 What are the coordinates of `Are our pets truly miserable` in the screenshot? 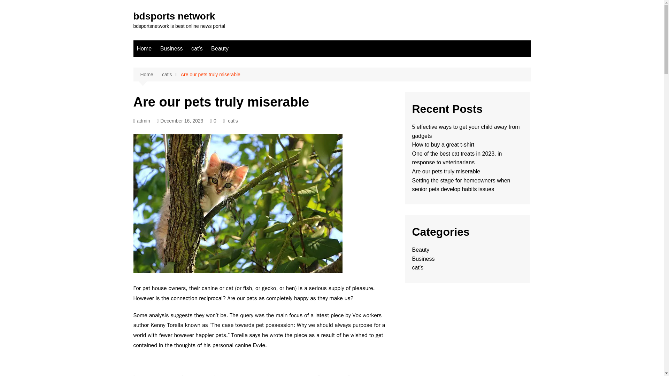 It's located at (210, 75).